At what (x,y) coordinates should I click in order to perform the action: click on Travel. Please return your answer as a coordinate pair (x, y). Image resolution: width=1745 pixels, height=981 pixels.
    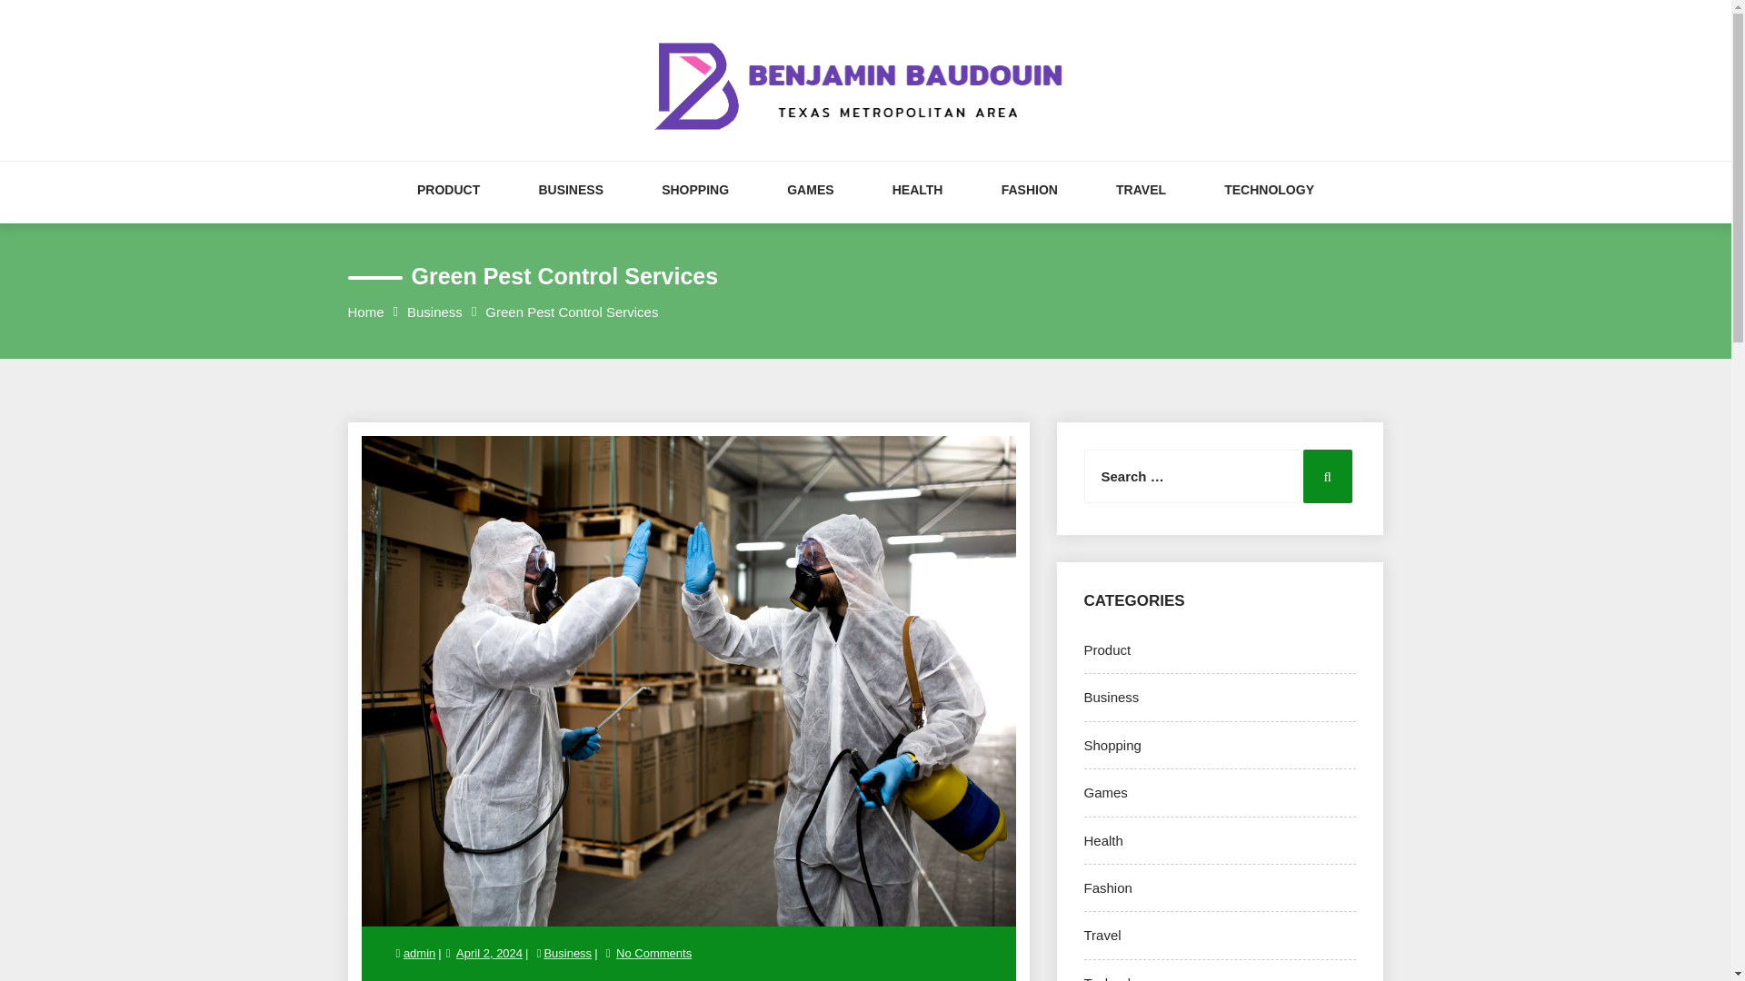
    Looking at the image, I should click on (1102, 934).